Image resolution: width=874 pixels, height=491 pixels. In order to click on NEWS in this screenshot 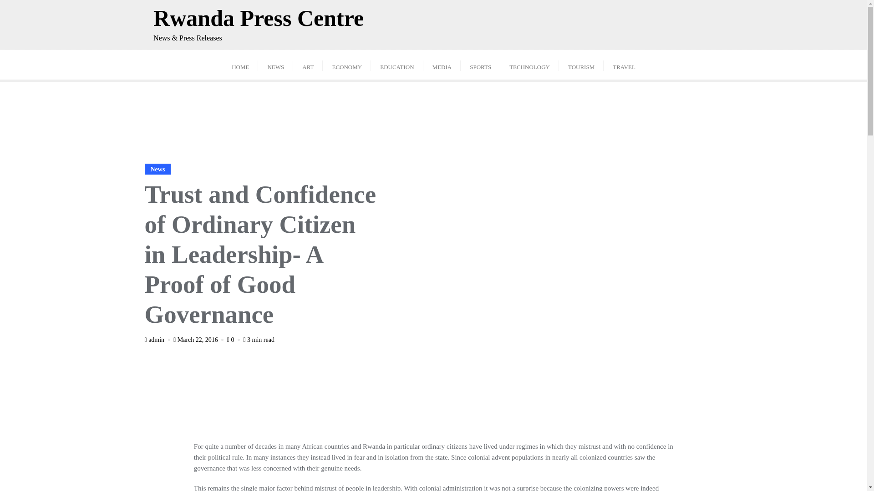, I will do `click(275, 65)`.